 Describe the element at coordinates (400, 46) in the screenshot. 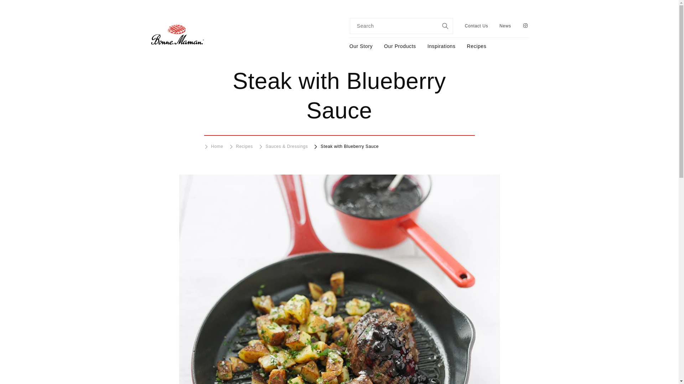

I see `Our Products` at that location.